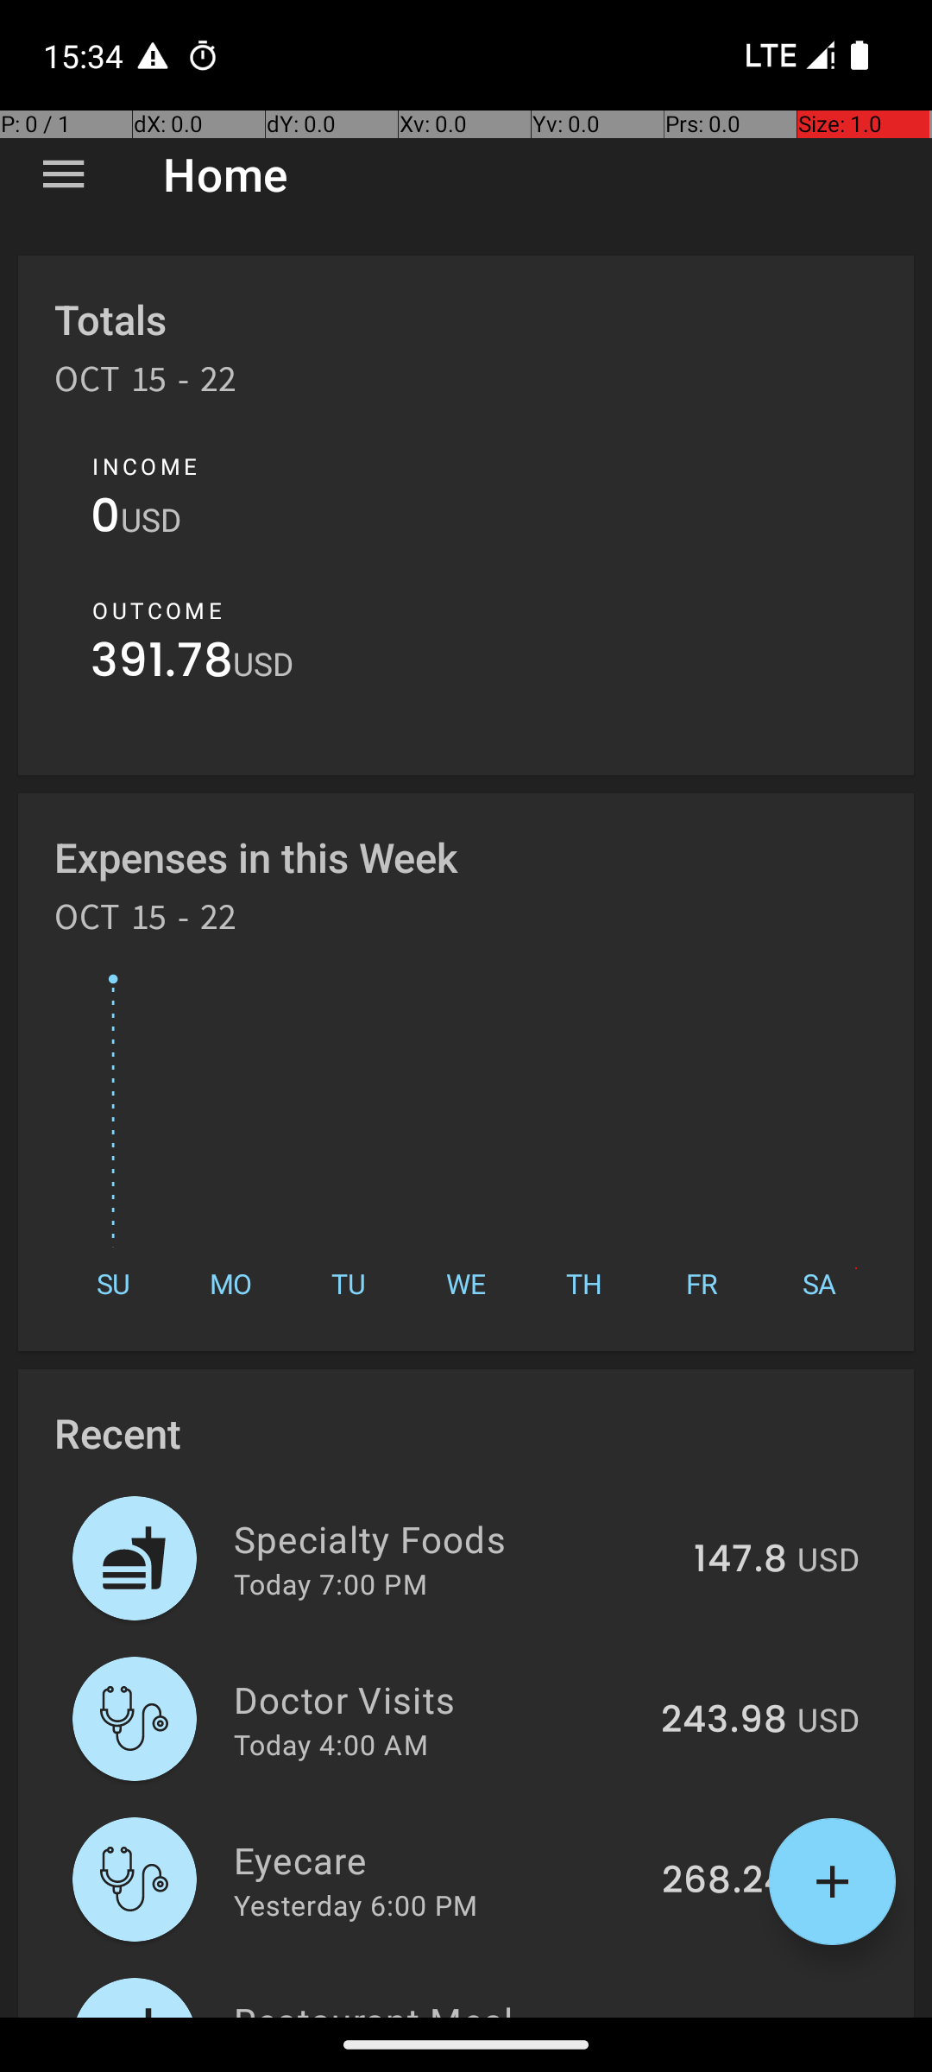 This screenshot has width=932, height=2072. I want to click on 391.78, so click(162, 665).